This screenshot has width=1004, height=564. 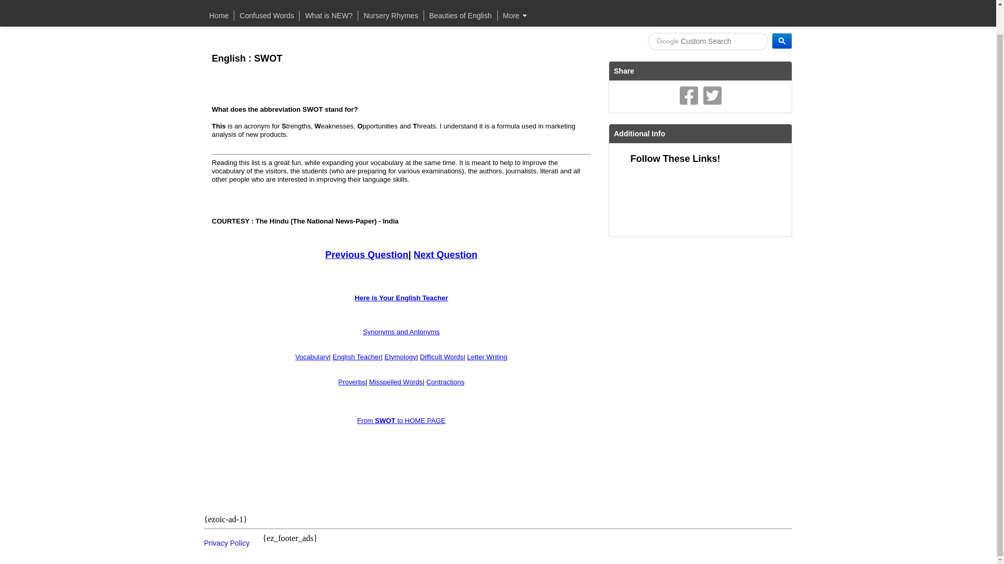 I want to click on Synonyms and Antonyms, so click(x=401, y=331).